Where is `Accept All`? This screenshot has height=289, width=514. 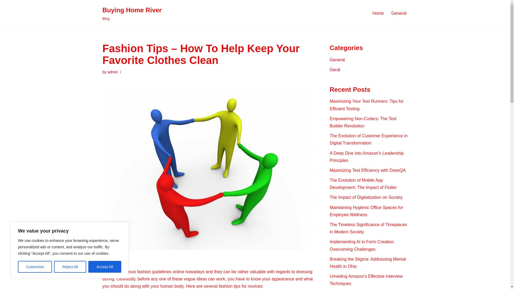
Accept All is located at coordinates (378, 13).